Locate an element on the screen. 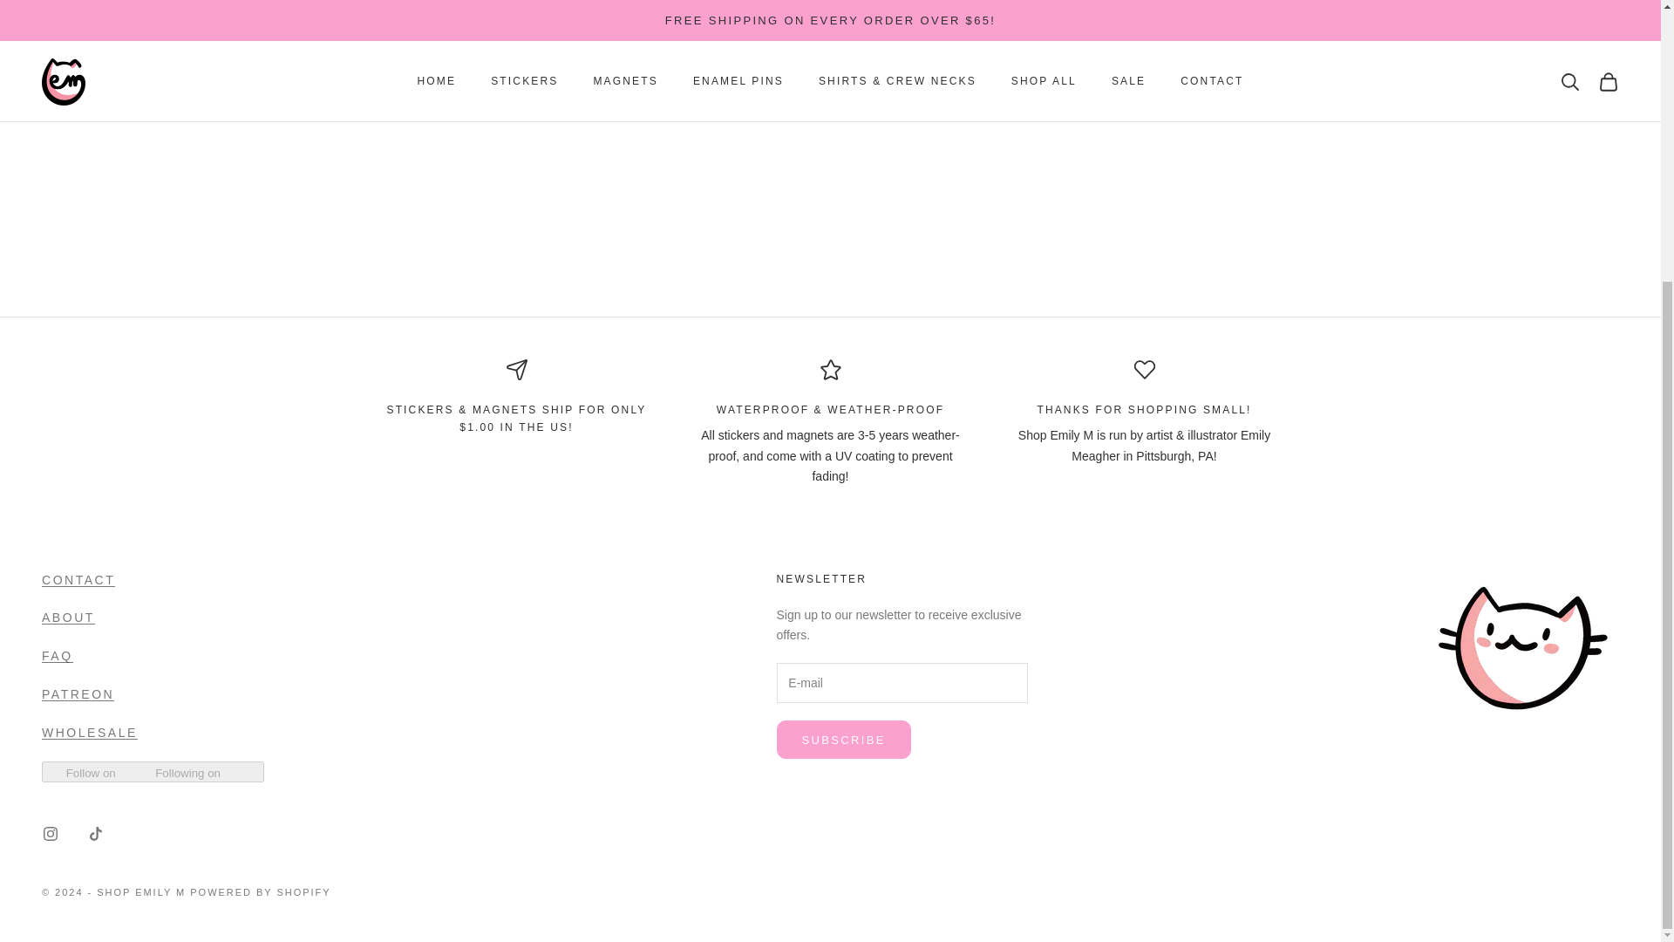  About is located at coordinates (68, 618).